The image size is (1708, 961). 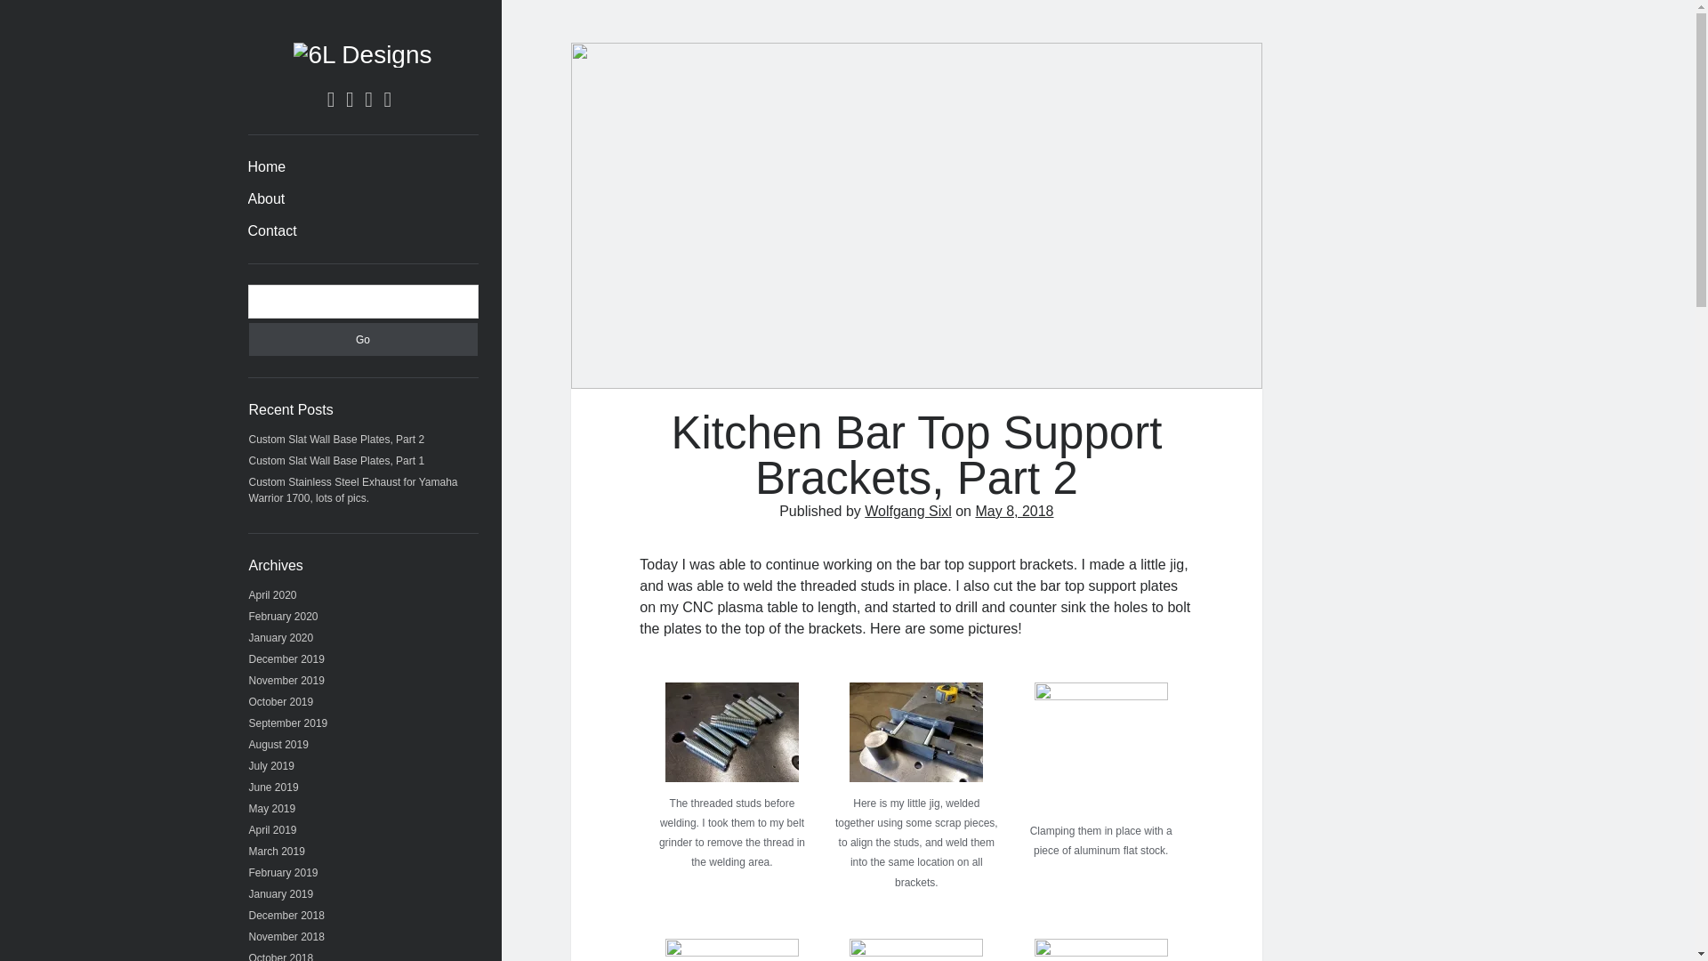 I want to click on Custom Slat Wall Base Plates, Part 2, so click(x=337, y=440).